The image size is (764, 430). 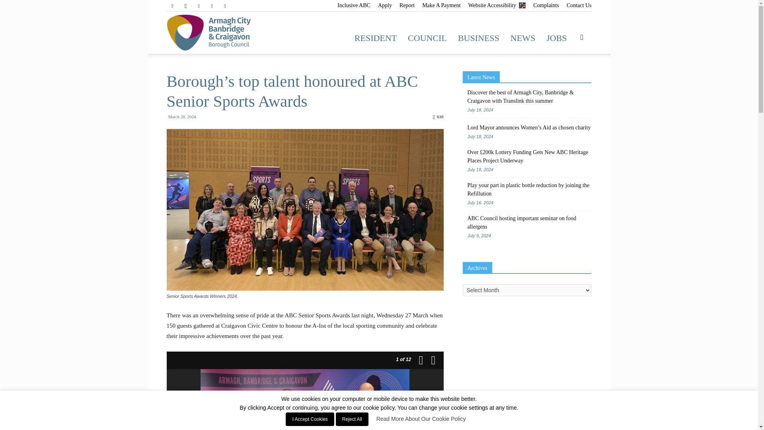 I want to click on RESIDENT, so click(x=376, y=38).